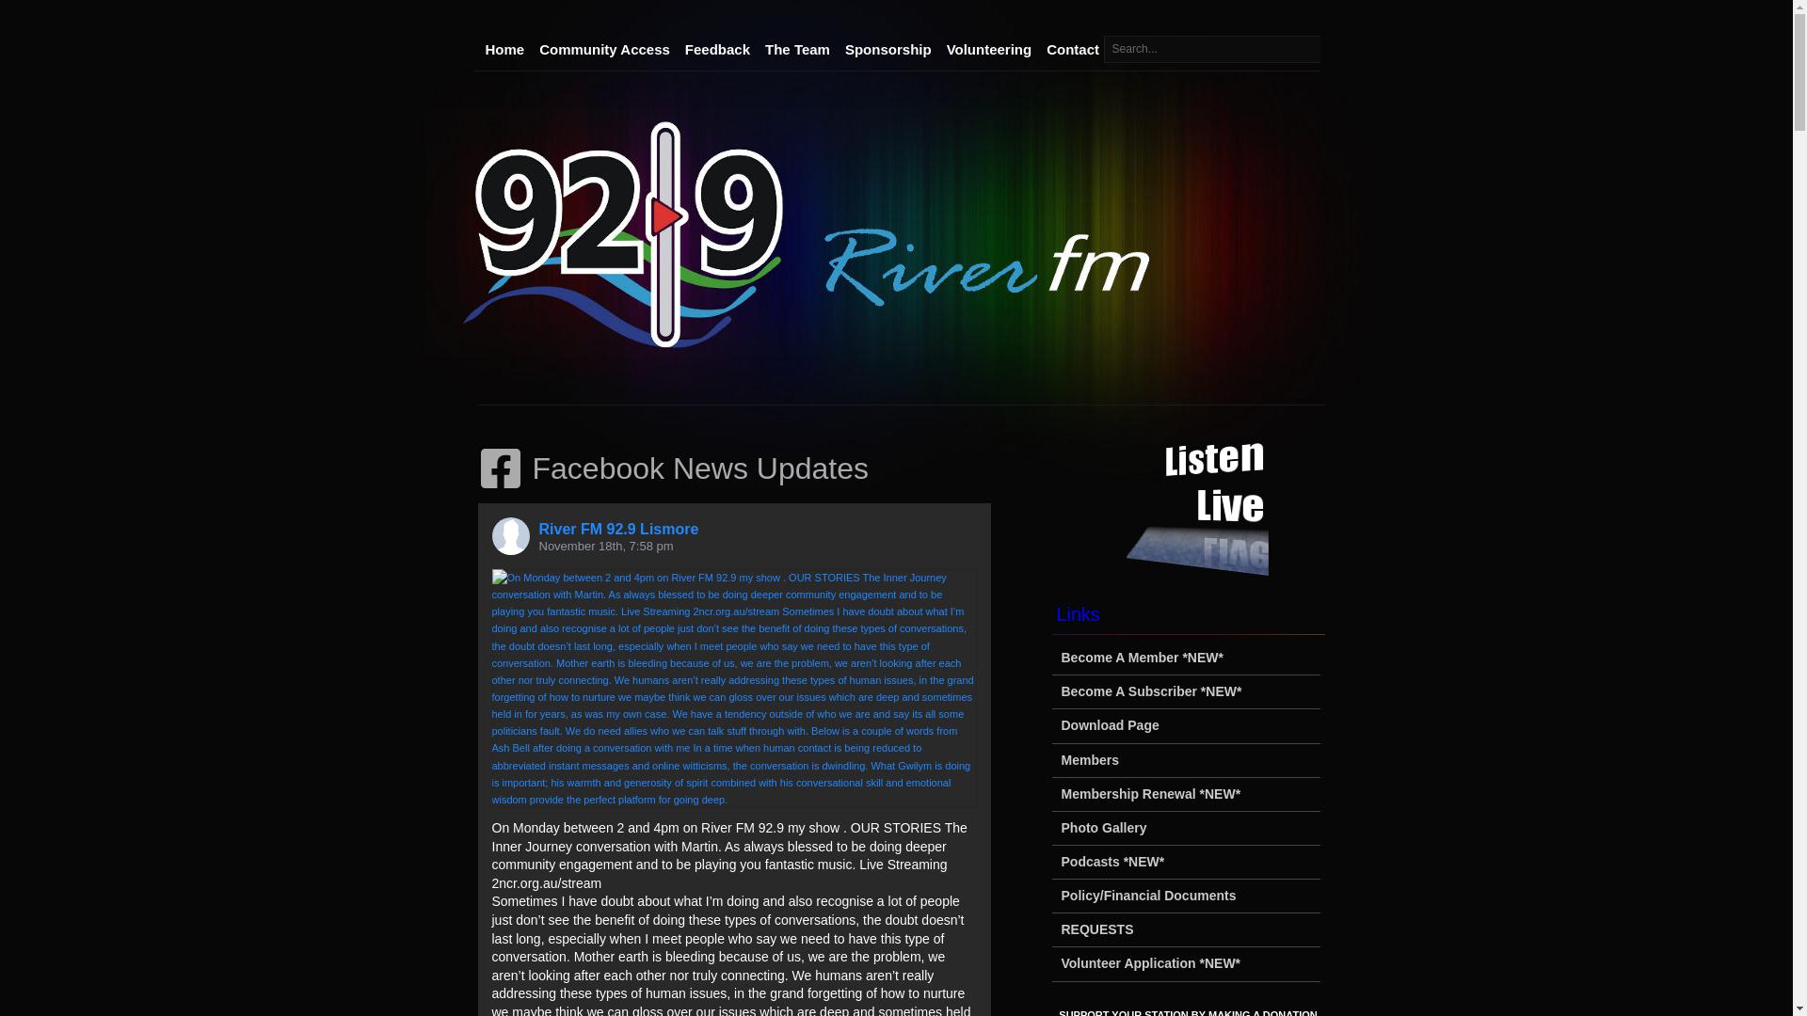 Image resolution: width=1807 pixels, height=1016 pixels. Describe the element at coordinates (888, 49) in the screenshot. I see `Sponsorship` at that location.